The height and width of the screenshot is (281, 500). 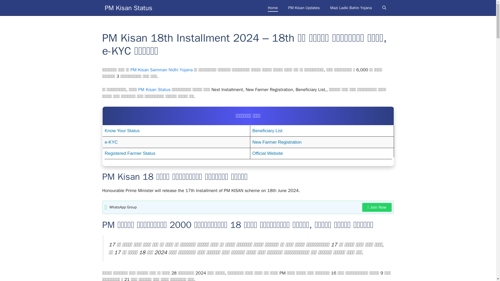 What do you see at coordinates (161, 70) in the screenshot?
I see `PM Kisan Samman Nidhi Yojana` at bounding box center [161, 70].